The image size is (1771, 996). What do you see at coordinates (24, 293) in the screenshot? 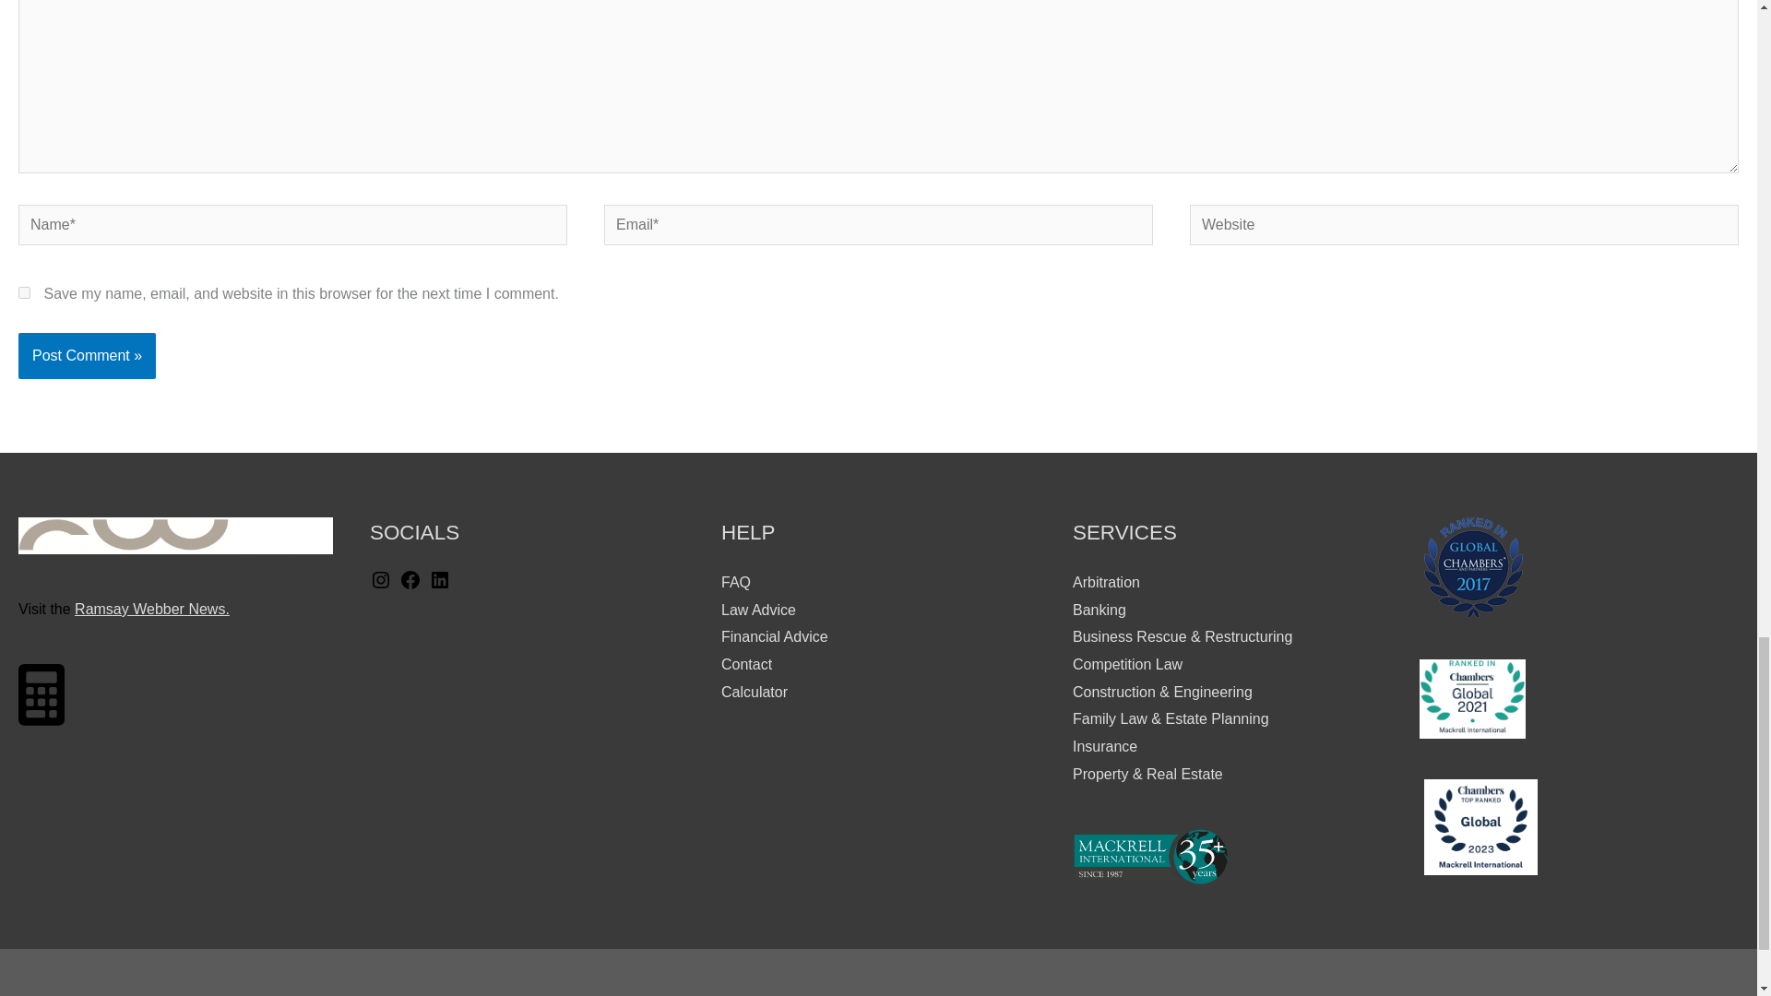
I see `yes` at bounding box center [24, 293].